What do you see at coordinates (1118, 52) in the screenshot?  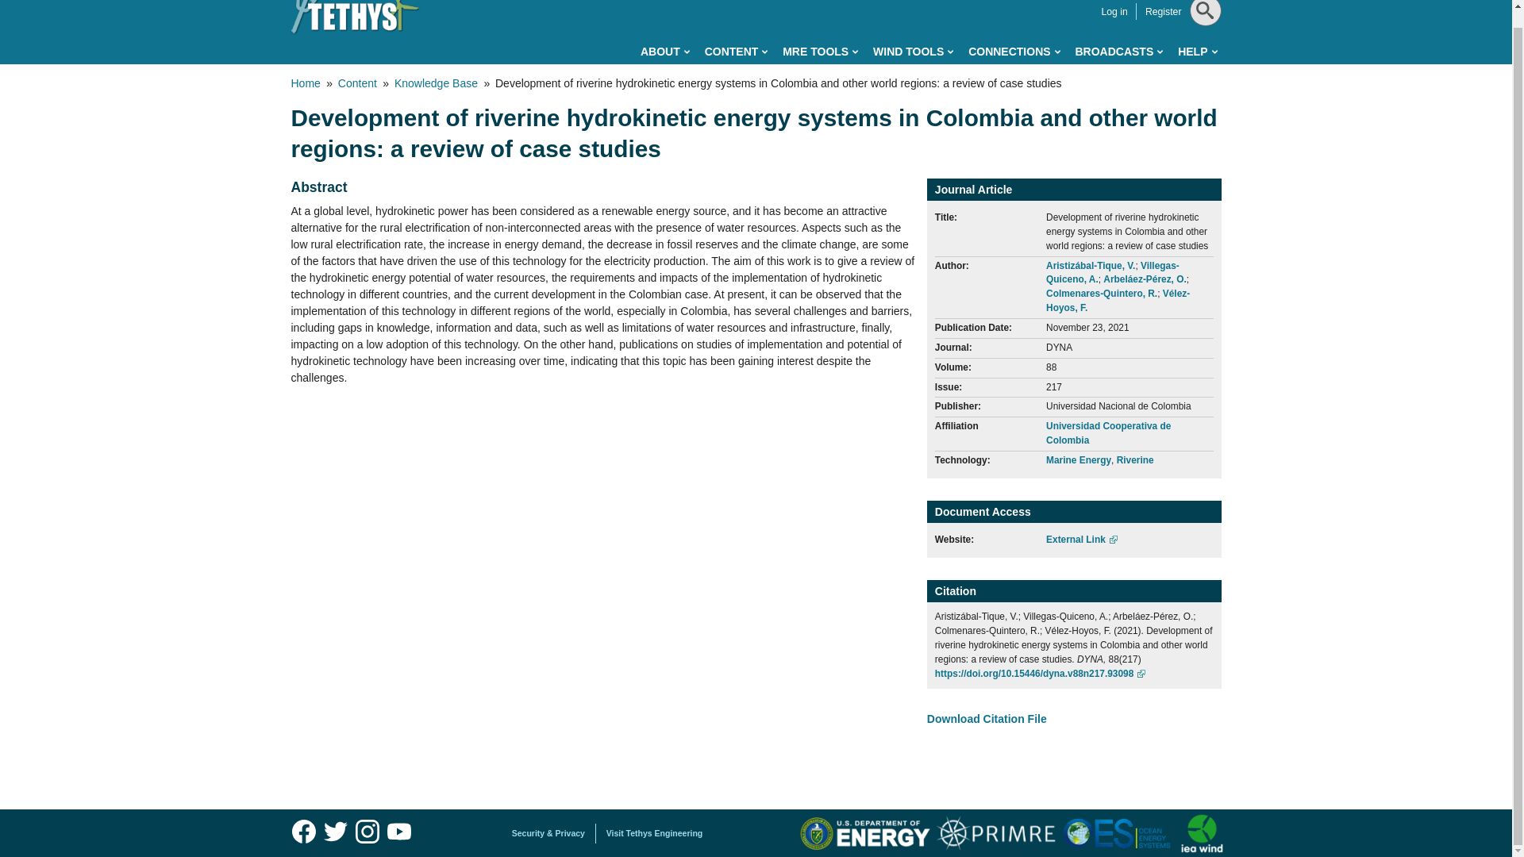 I see `BROADCASTS` at bounding box center [1118, 52].